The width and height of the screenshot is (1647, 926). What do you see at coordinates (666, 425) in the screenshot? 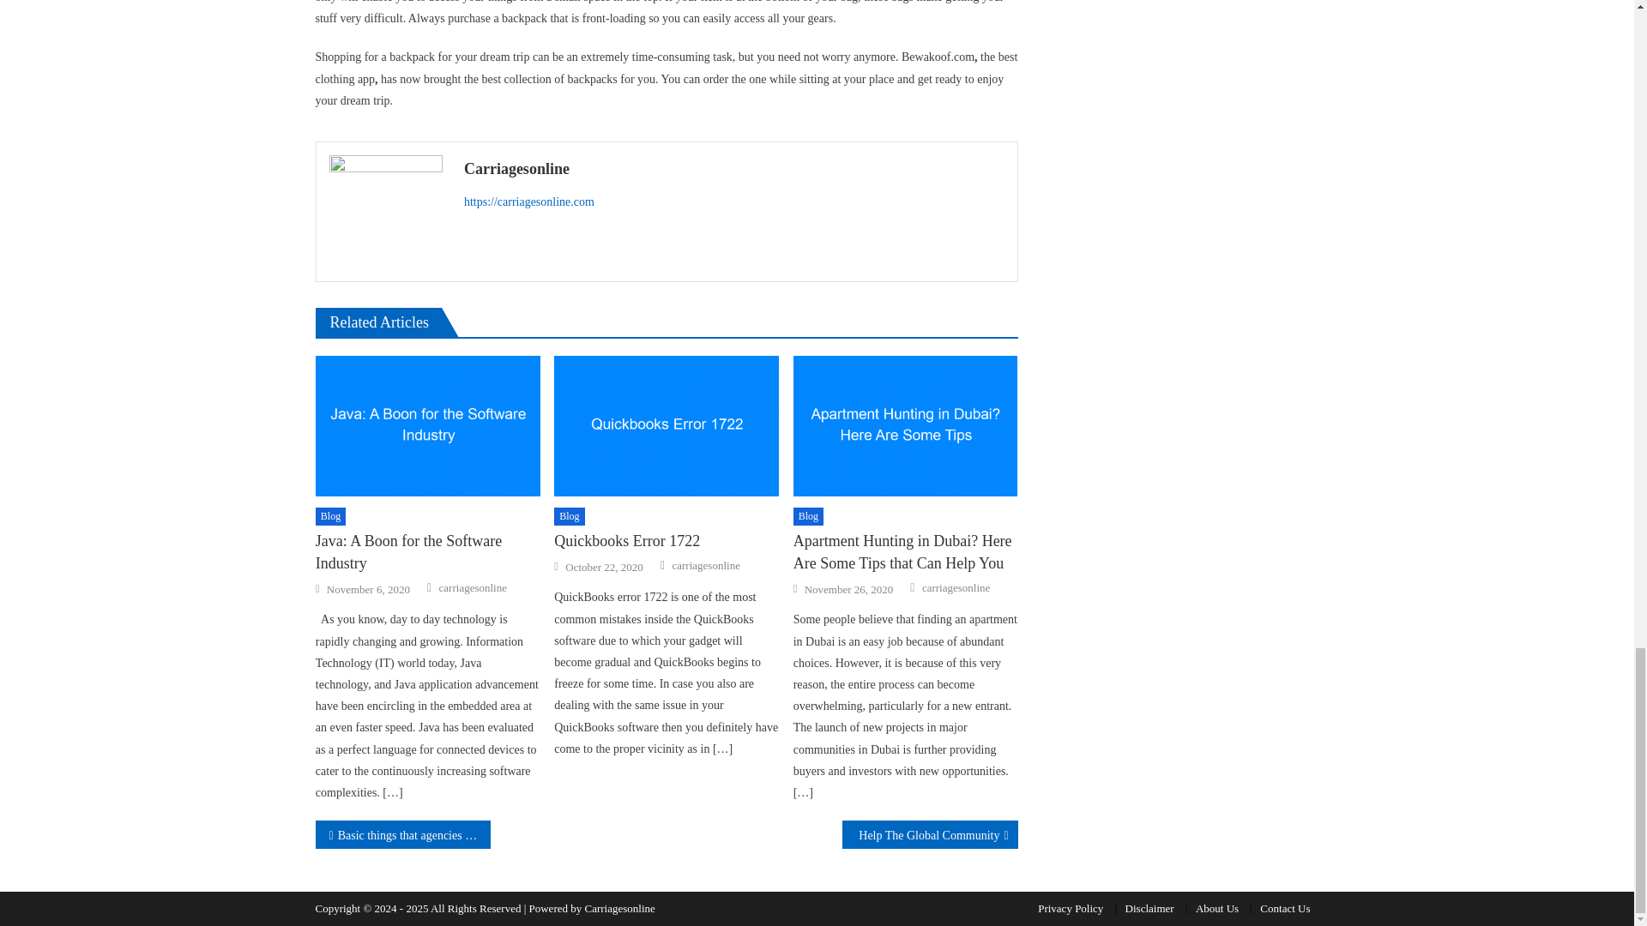
I see `Quickbooks Error 1722` at bounding box center [666, 425].